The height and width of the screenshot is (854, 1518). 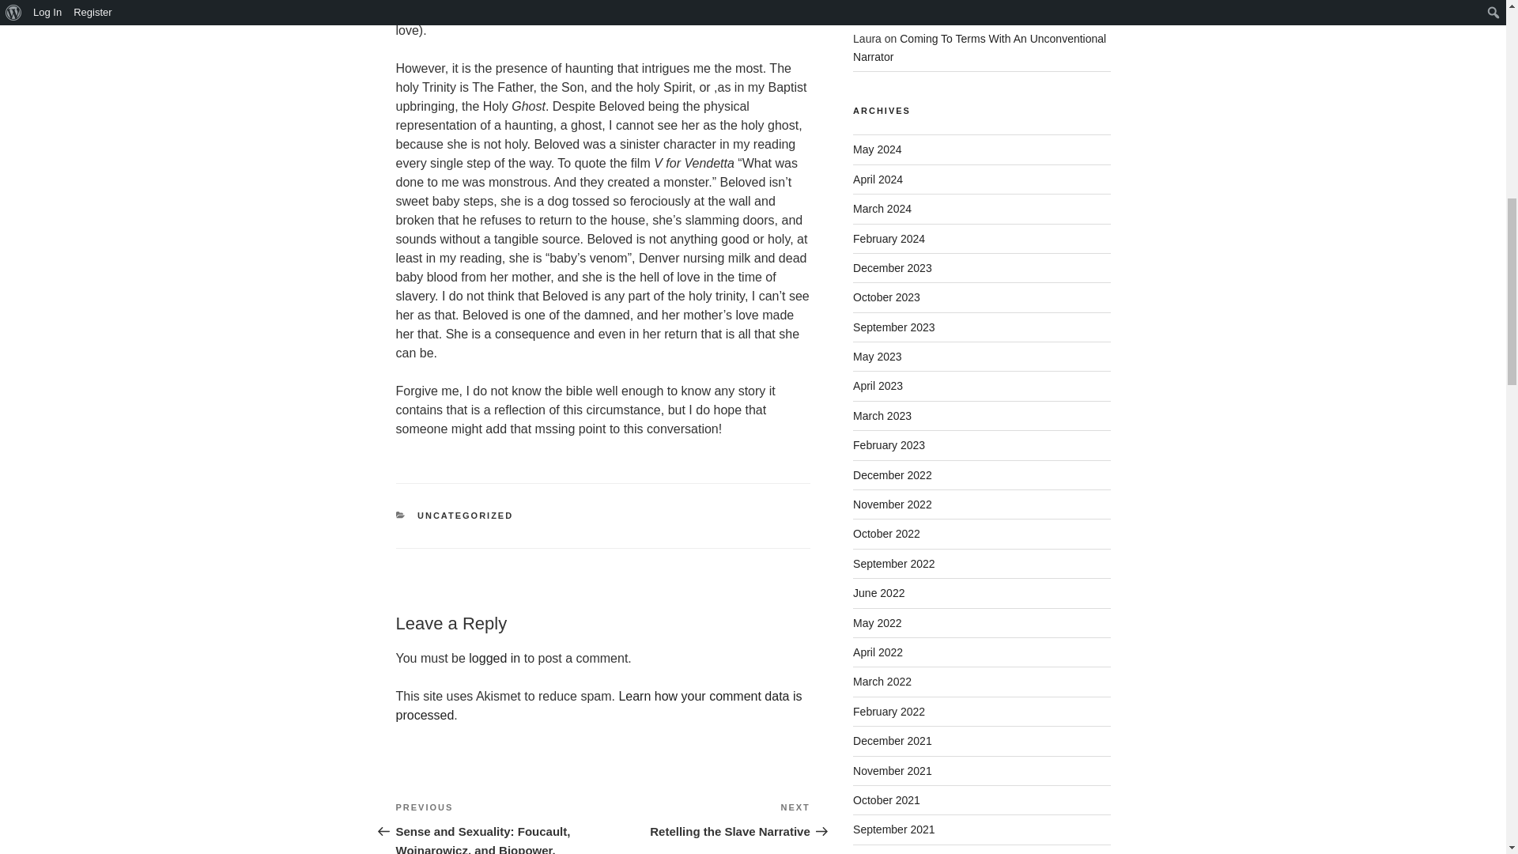 What do you see at coordinates (961, 8) in the screenshot?
I see `Coming To Terms With An Unconventional Narrator` at bounding box center [961, 8].